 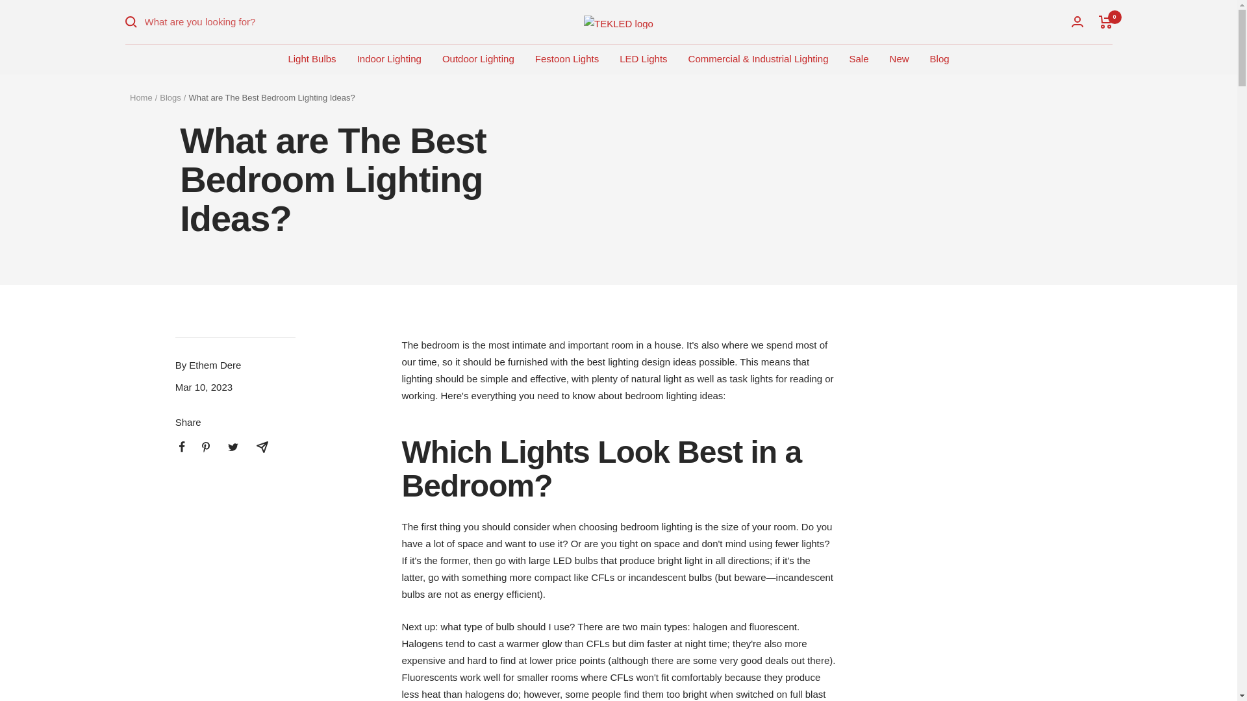 I want to click on Blog, so click(x=939, y=58).